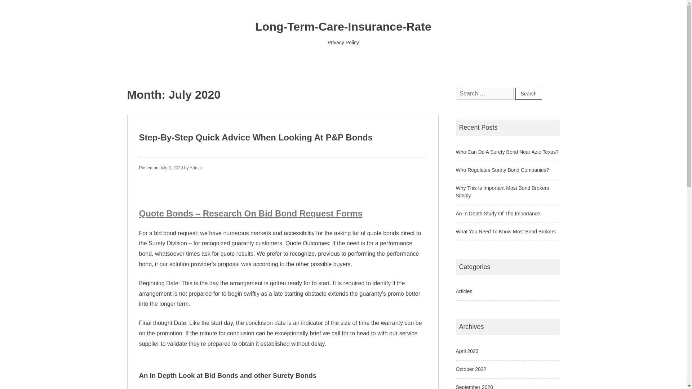  What do you see at coordinates (507, 152) in the screenshot?
I see `Who Can Do A Surety Bond Near Azle Texas?` at bounding box center [507, 152].